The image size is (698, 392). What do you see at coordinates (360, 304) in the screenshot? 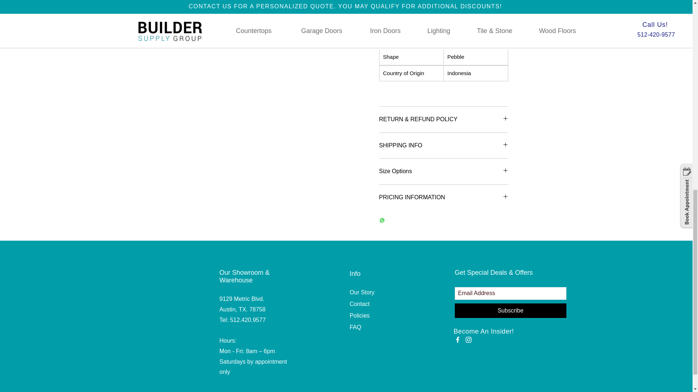
I see `Contact` at bounding box center [360, 304].